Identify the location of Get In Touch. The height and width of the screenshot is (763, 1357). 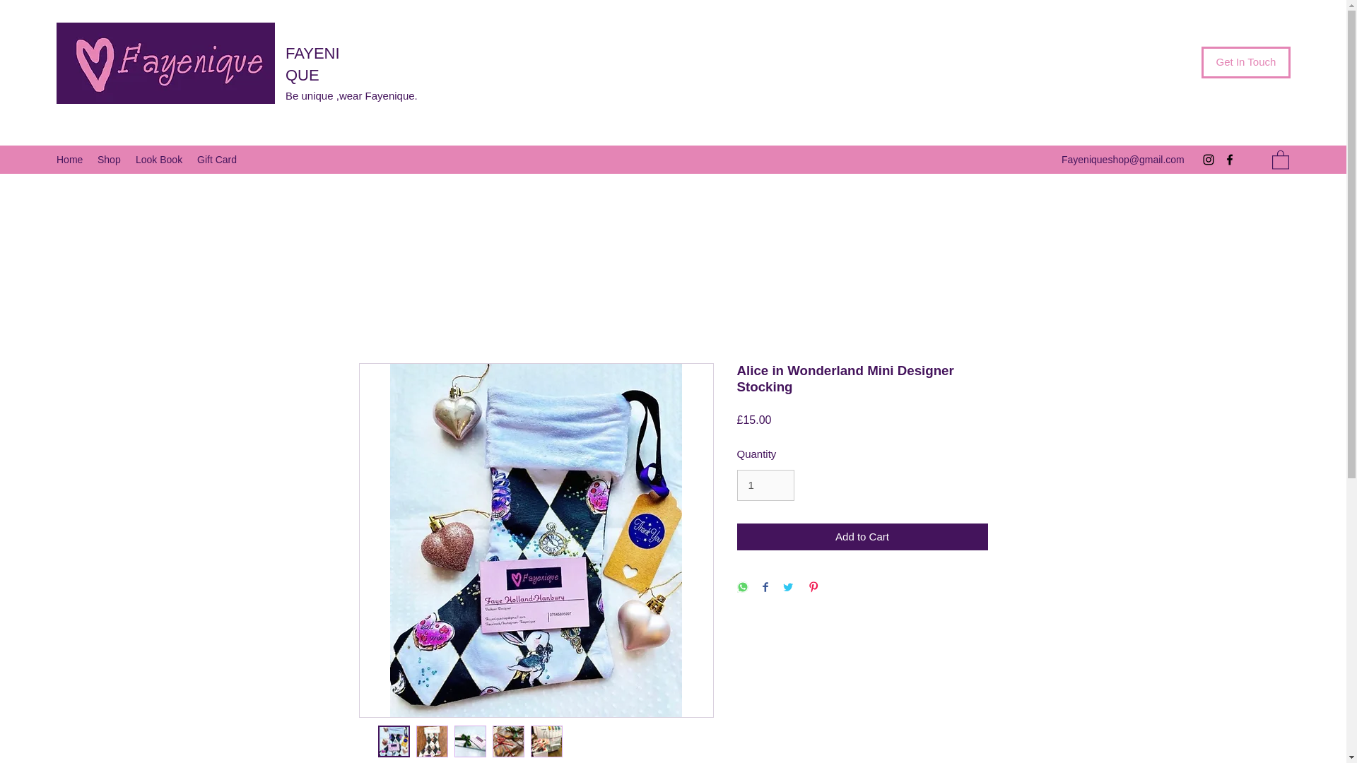
(1245, 62).